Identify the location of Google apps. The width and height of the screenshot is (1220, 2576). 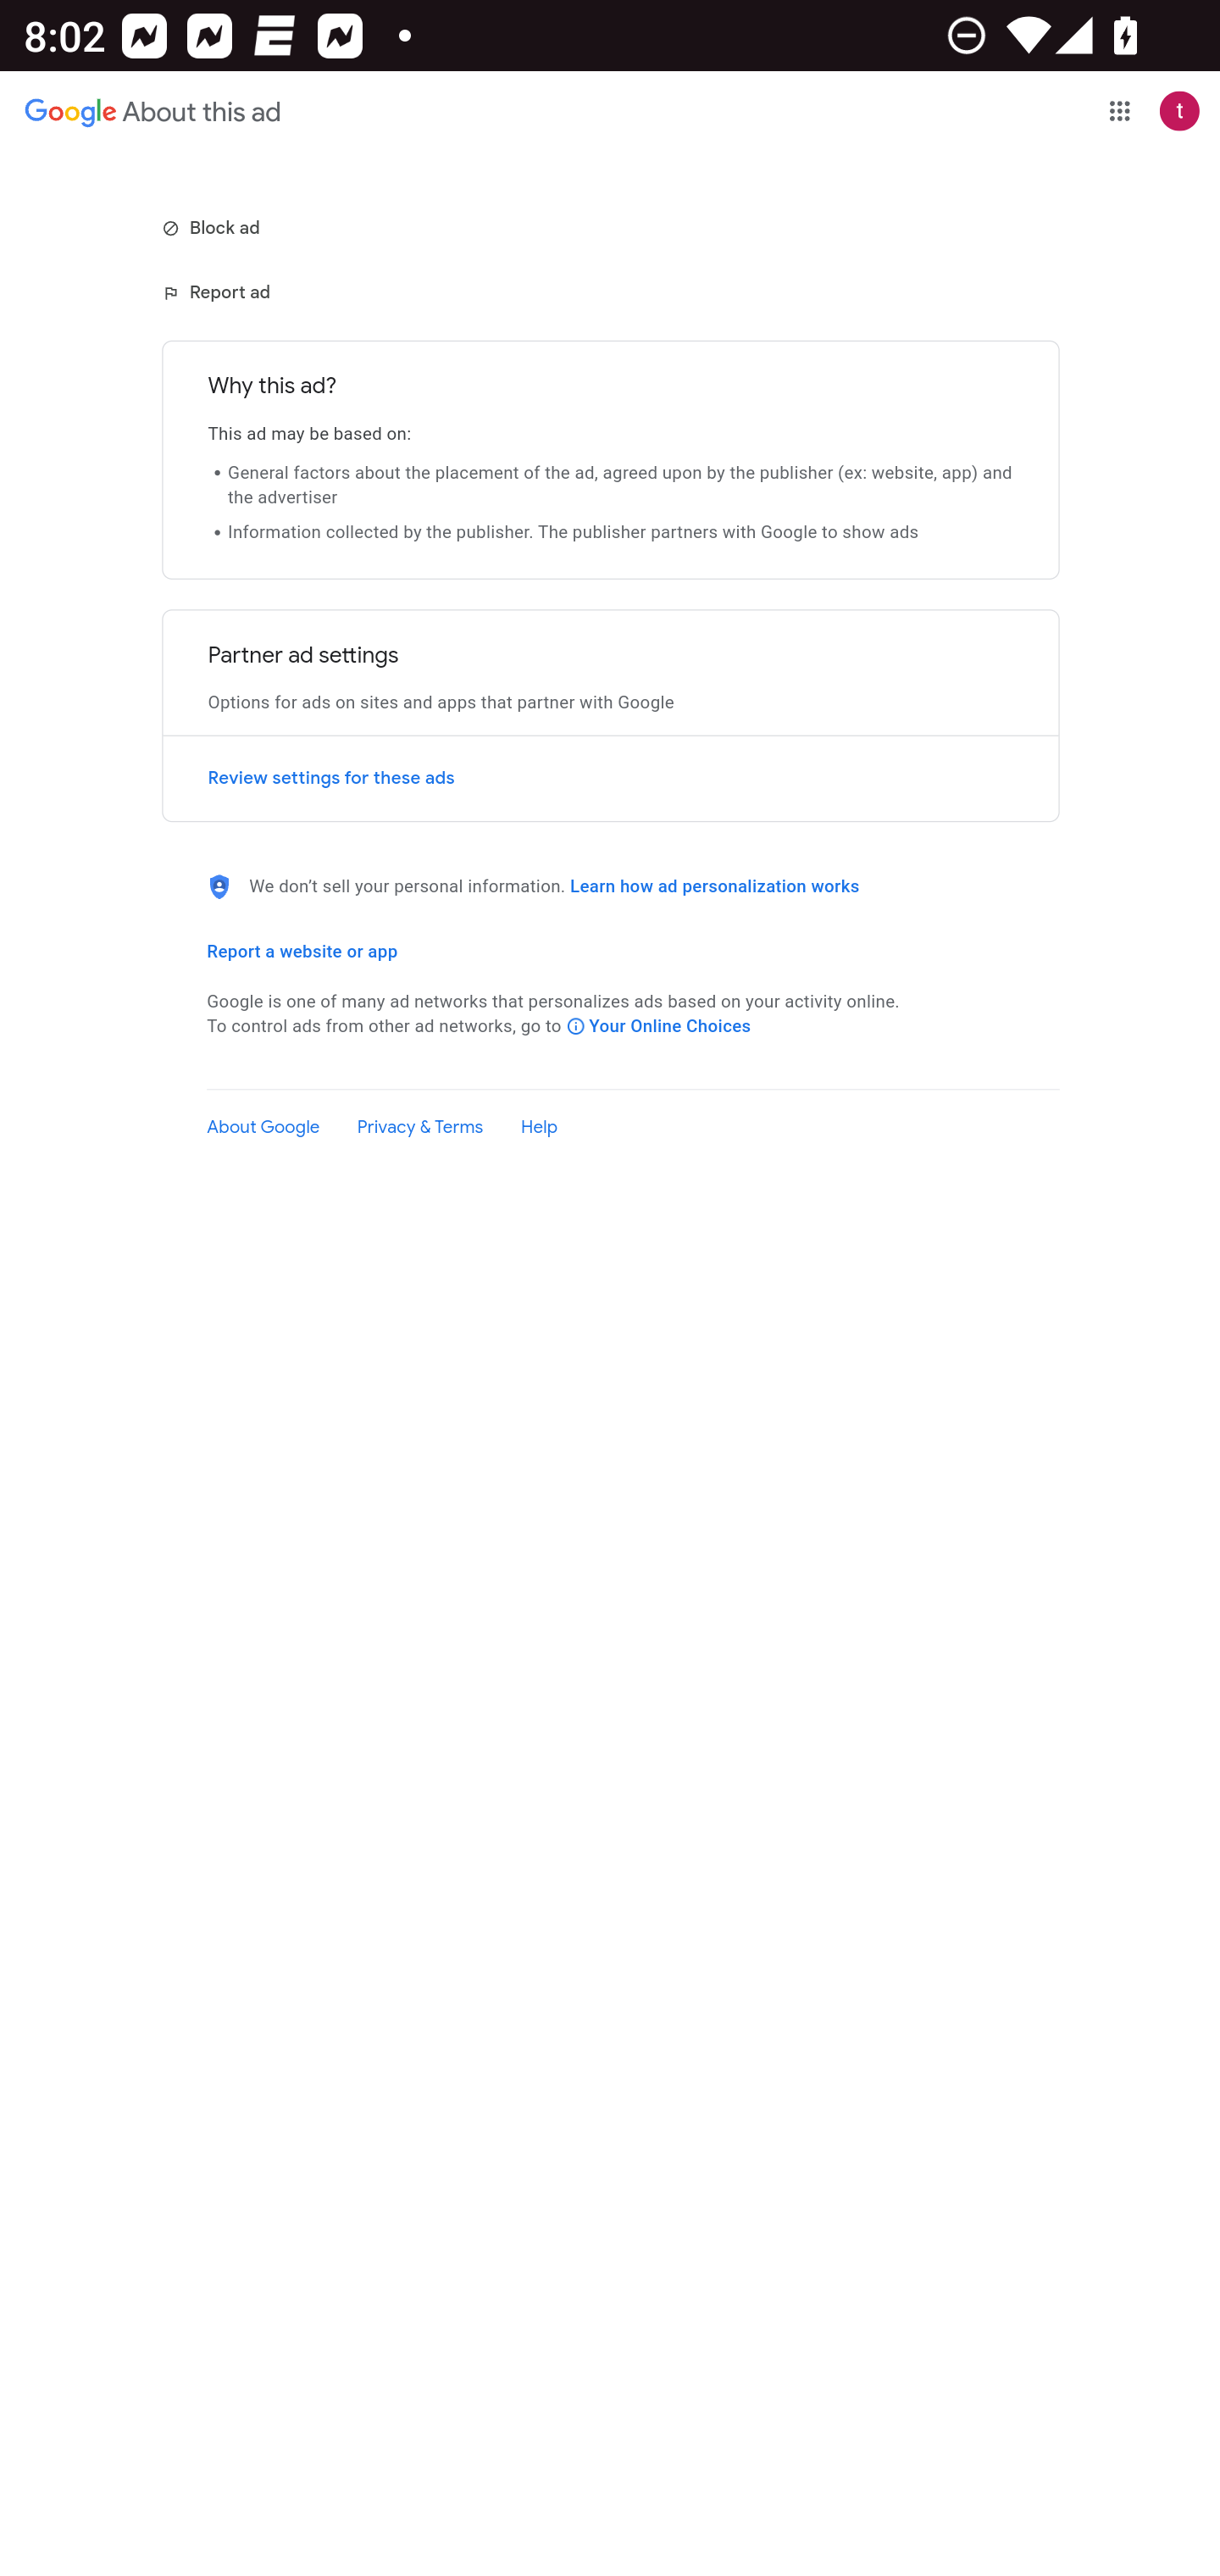
(1120, 110).